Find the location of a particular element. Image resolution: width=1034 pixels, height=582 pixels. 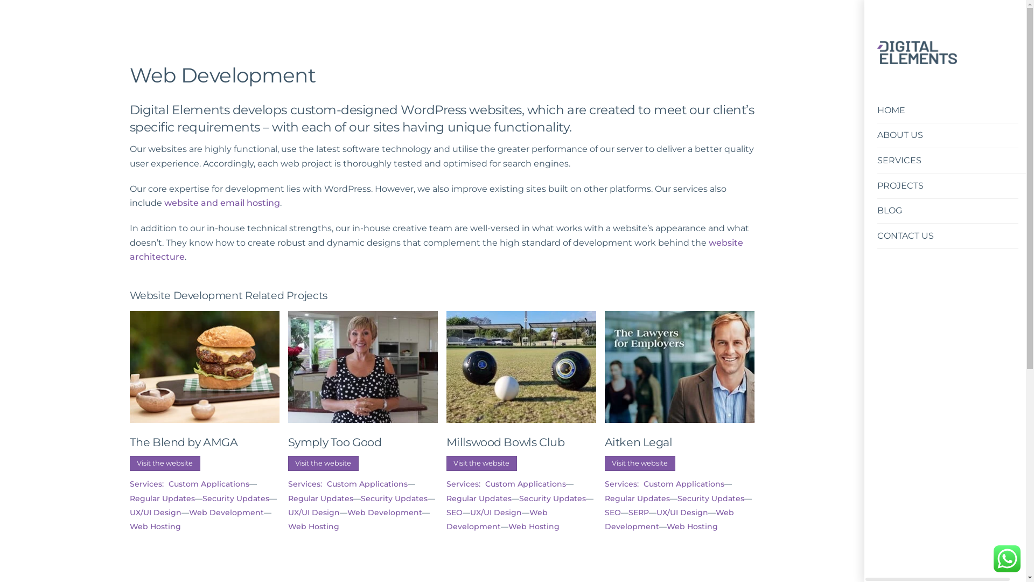

Regular Updates is located at coordinates (638, 498).